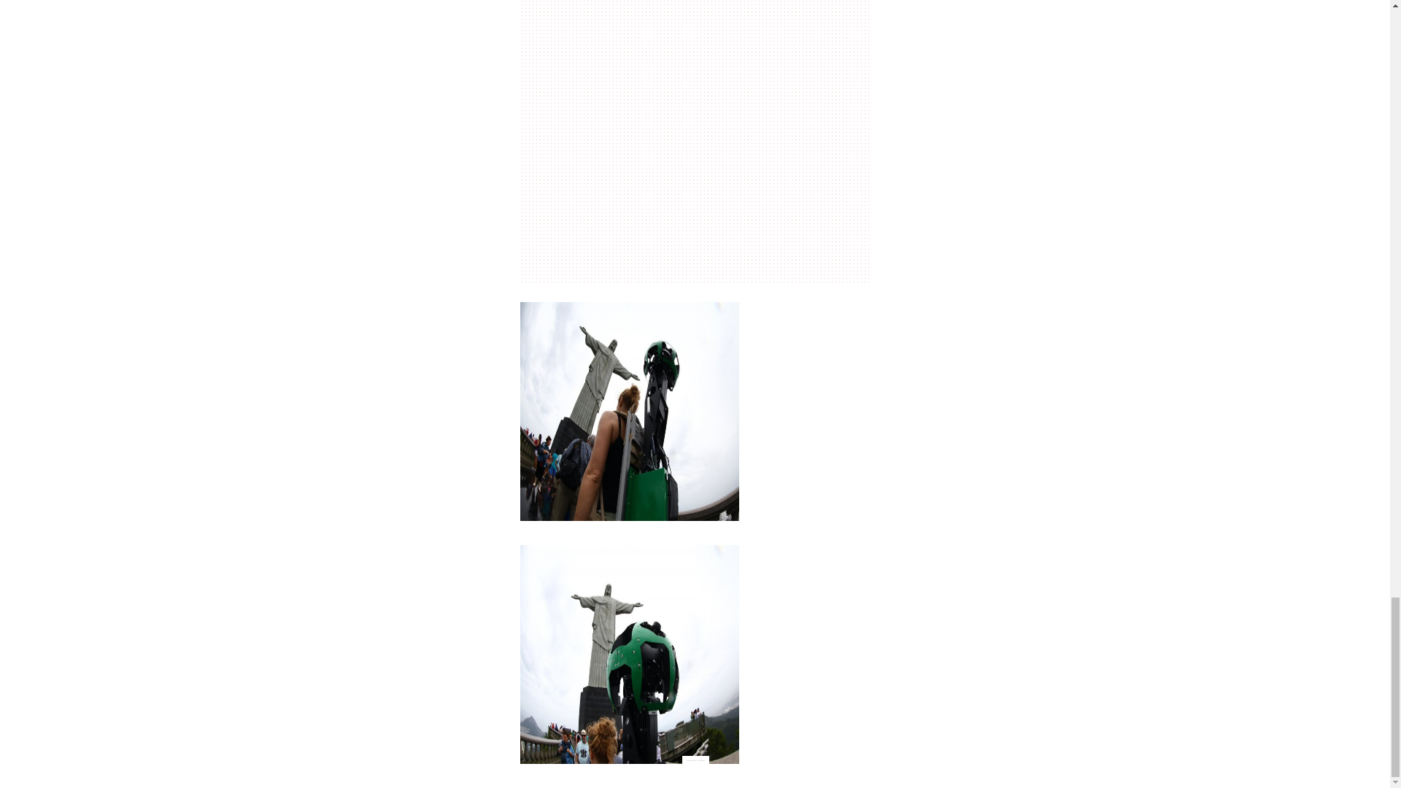 The width and height of the screenshot is (1401, 788). I want to click on Images of the alleged pac..., so click(695, 760).